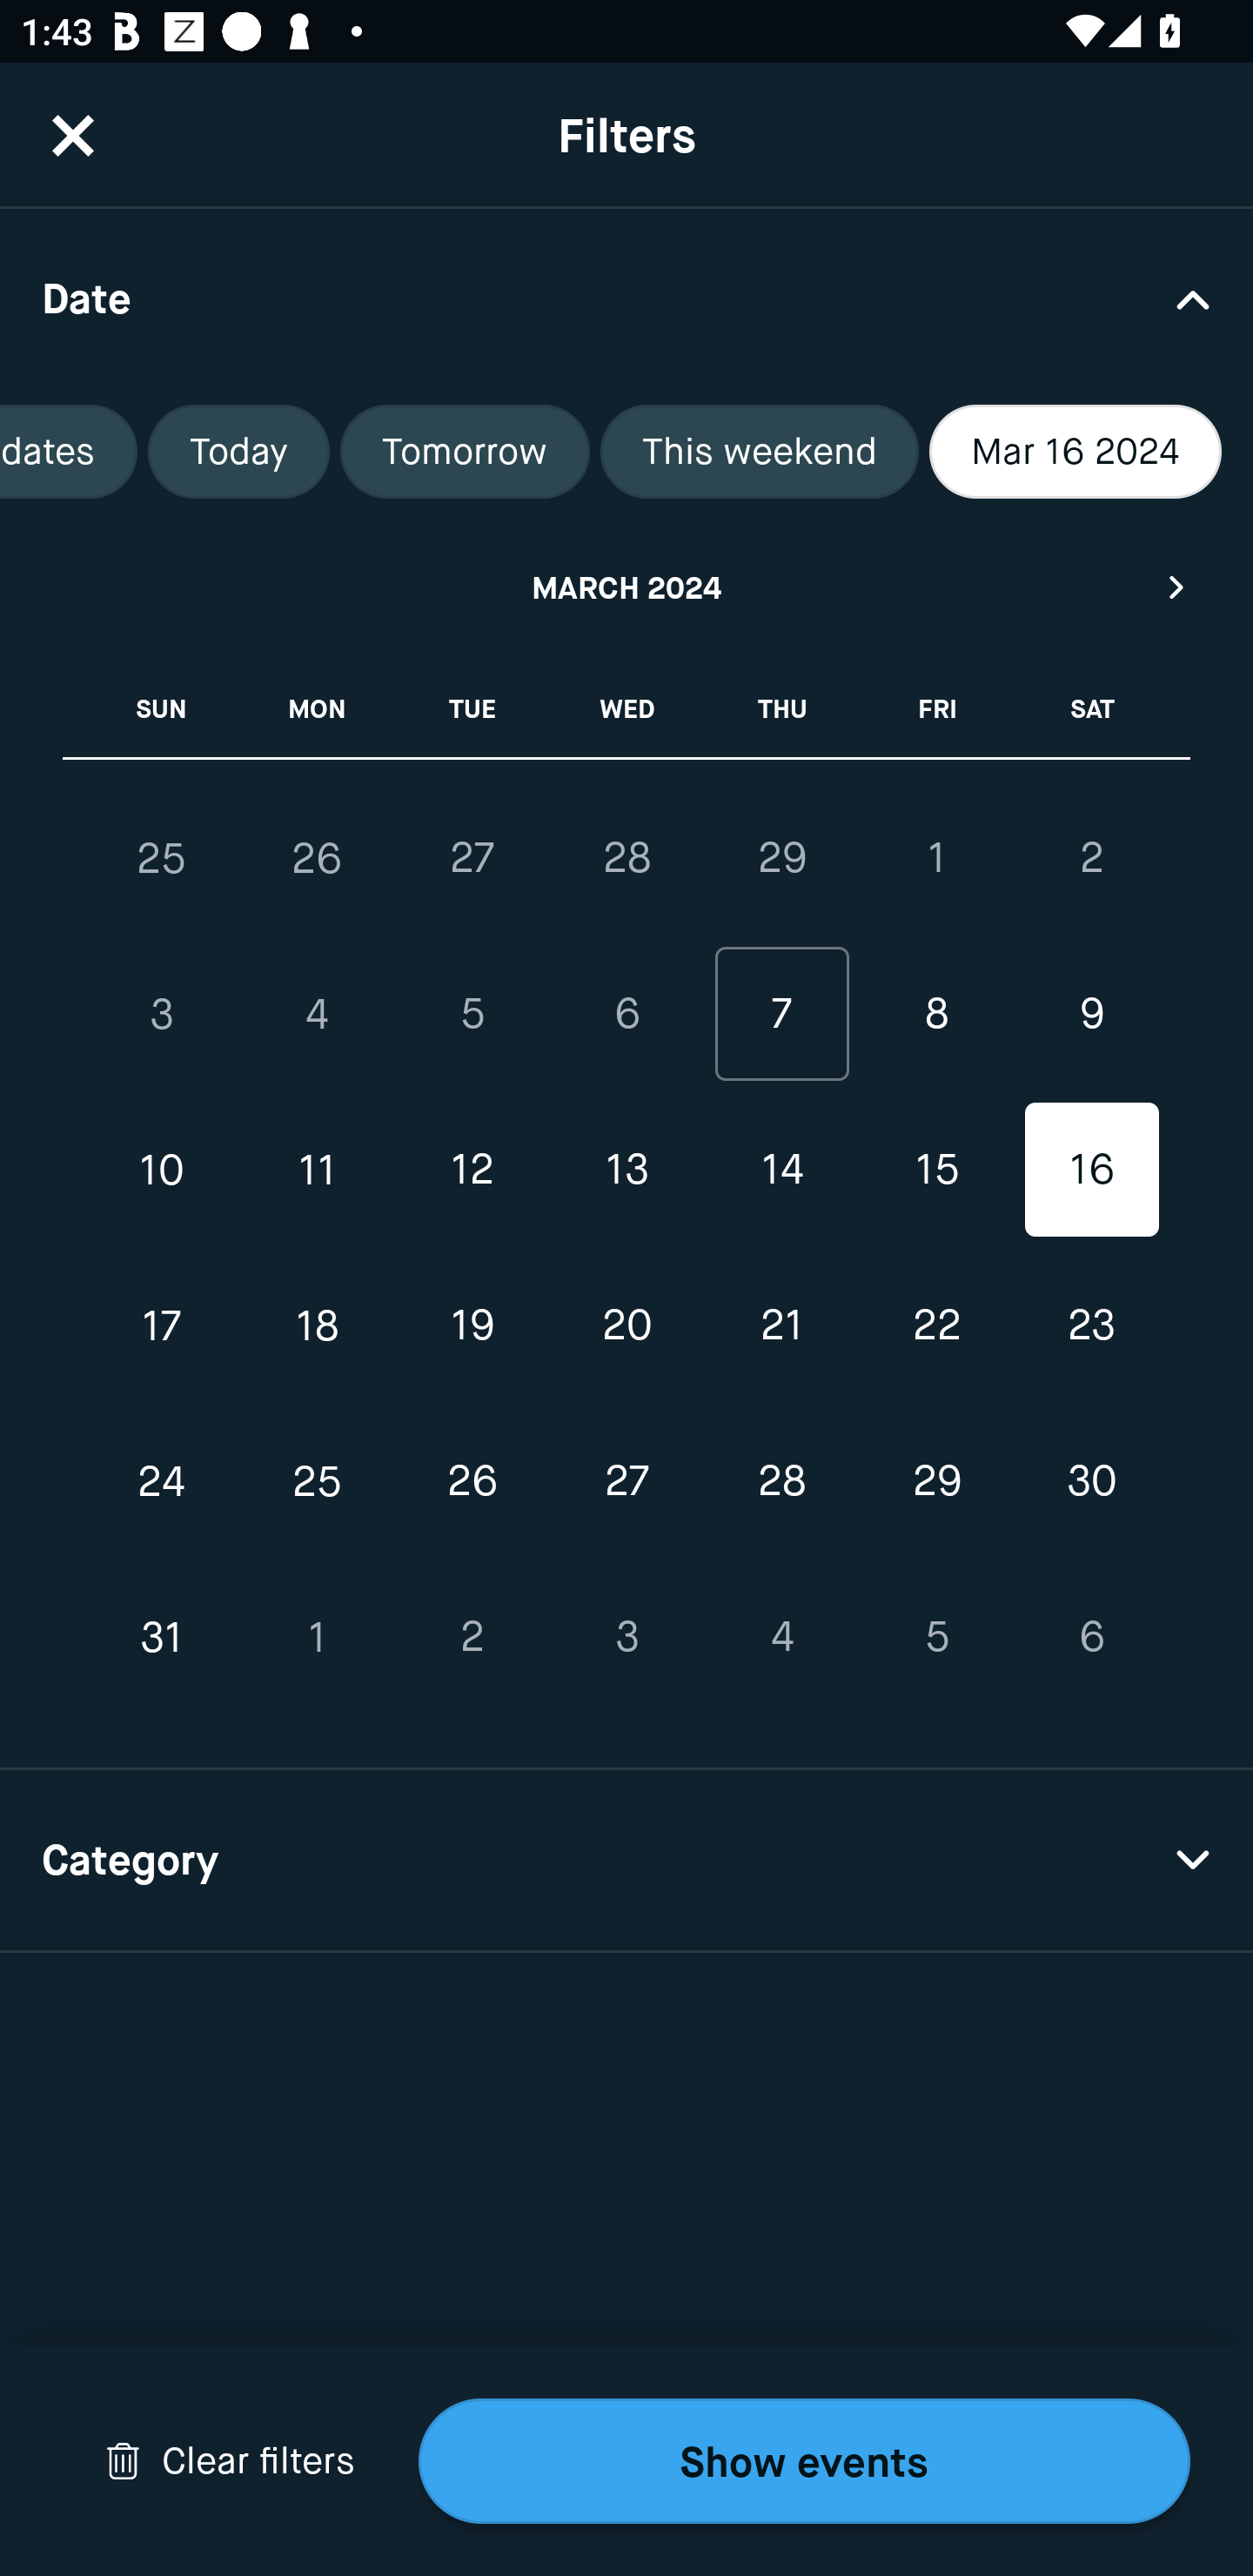 This screenshot has height=2576, width=1253. What do you see at coordinates (626, 1481) in the screenshot?
I see `27` at bounding box center [626, 1481].